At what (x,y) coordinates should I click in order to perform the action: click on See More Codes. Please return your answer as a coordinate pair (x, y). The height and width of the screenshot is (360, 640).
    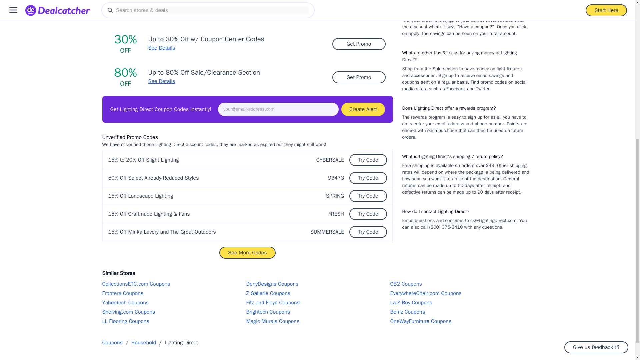
    Looking at the image, I should click on (247, 253).